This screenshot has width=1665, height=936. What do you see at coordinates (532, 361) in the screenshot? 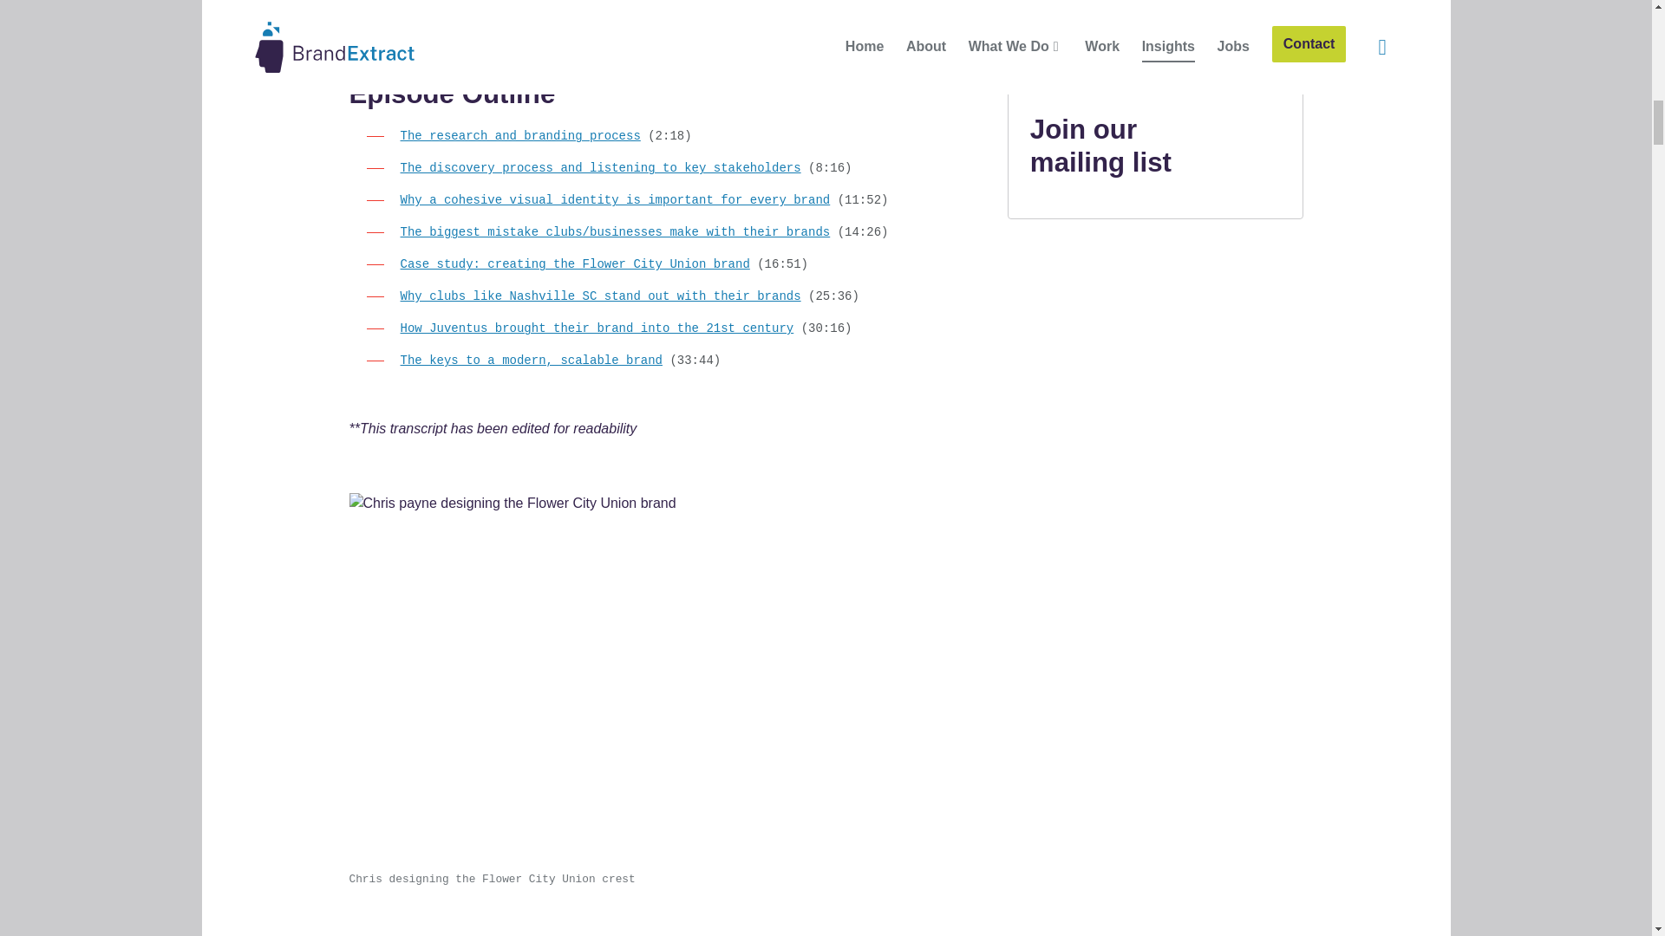
I see `The keys to a modern, scalable brand` at bounding box center [532, 361].